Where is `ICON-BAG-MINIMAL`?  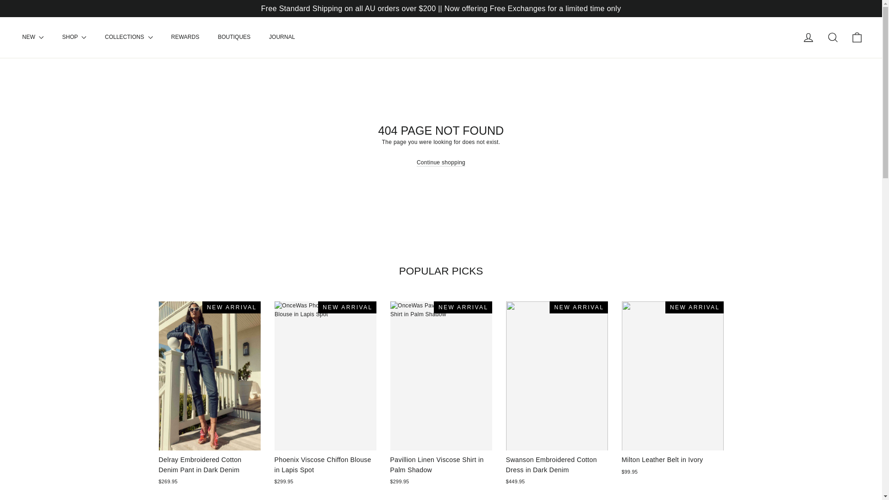
ICON-BAG-MINIMAL is located at coordinates (857, 37).